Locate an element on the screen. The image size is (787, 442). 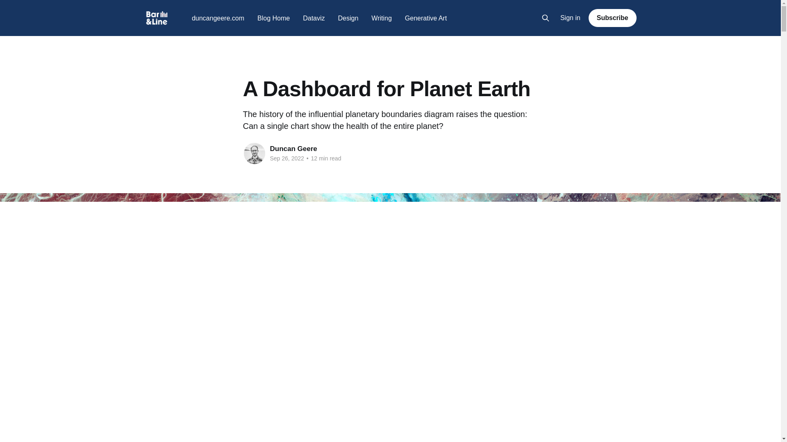
duncangeere.com is located at coordinates (218, 18).